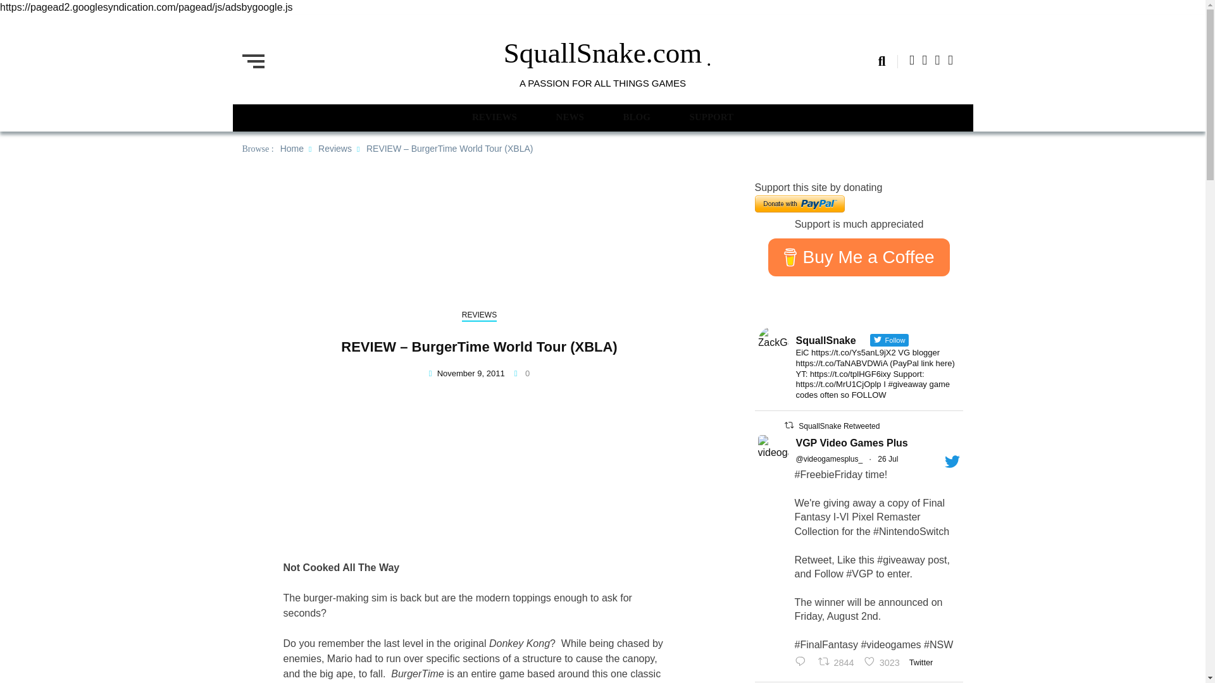 This screenshot has height=683, width=1215. I want to click on SUPPORT, so click(495, 116).